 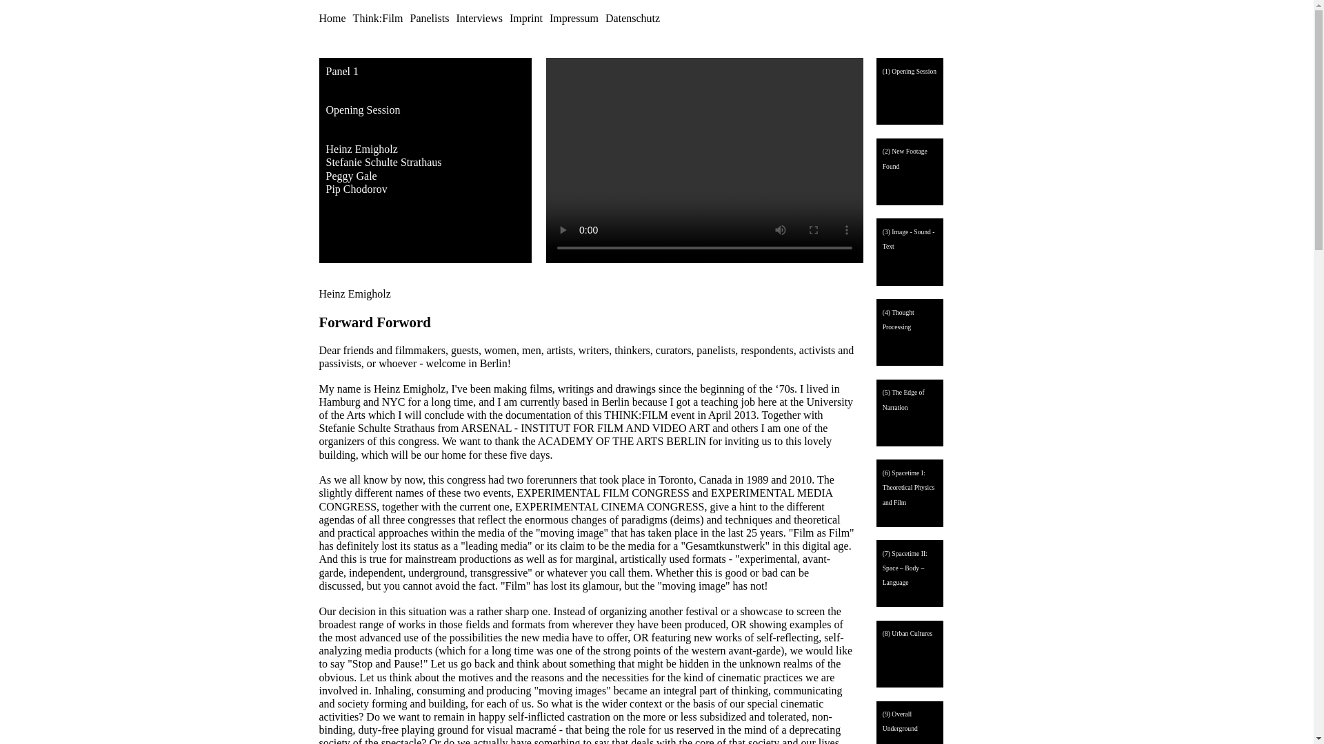 I want to click on Think:Film, so click(x=378, y=18).